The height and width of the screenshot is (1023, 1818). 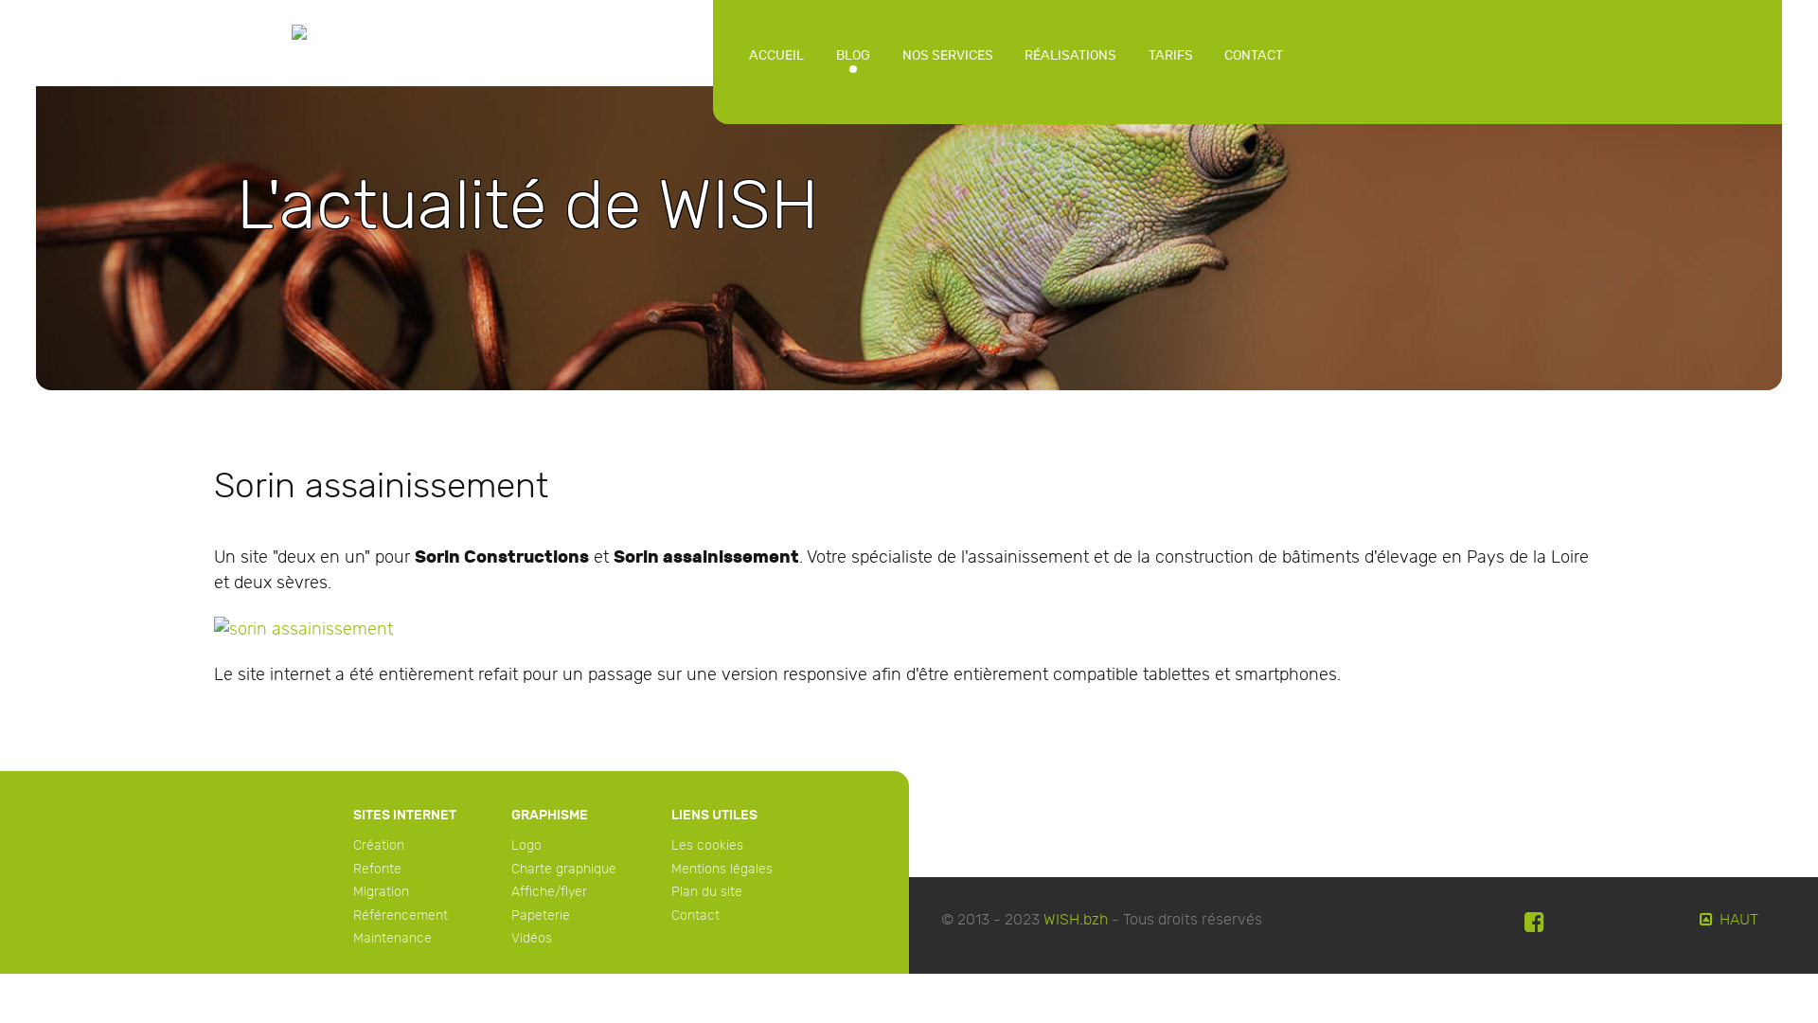 What do you see at coordinates (381, 892) in the screenshot?
I see `Migration` at bounding box center [381, 892].